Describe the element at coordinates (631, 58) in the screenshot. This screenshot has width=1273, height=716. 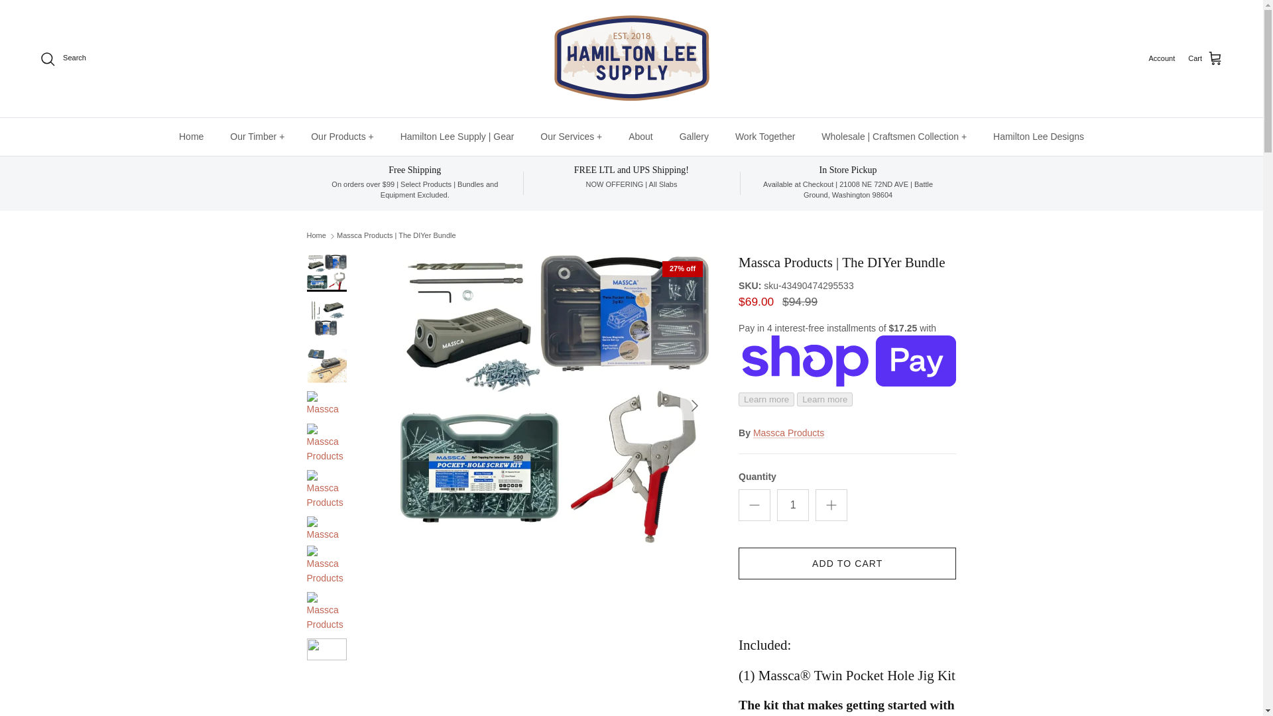
I see `Hamilton Lee Supply` at that location.